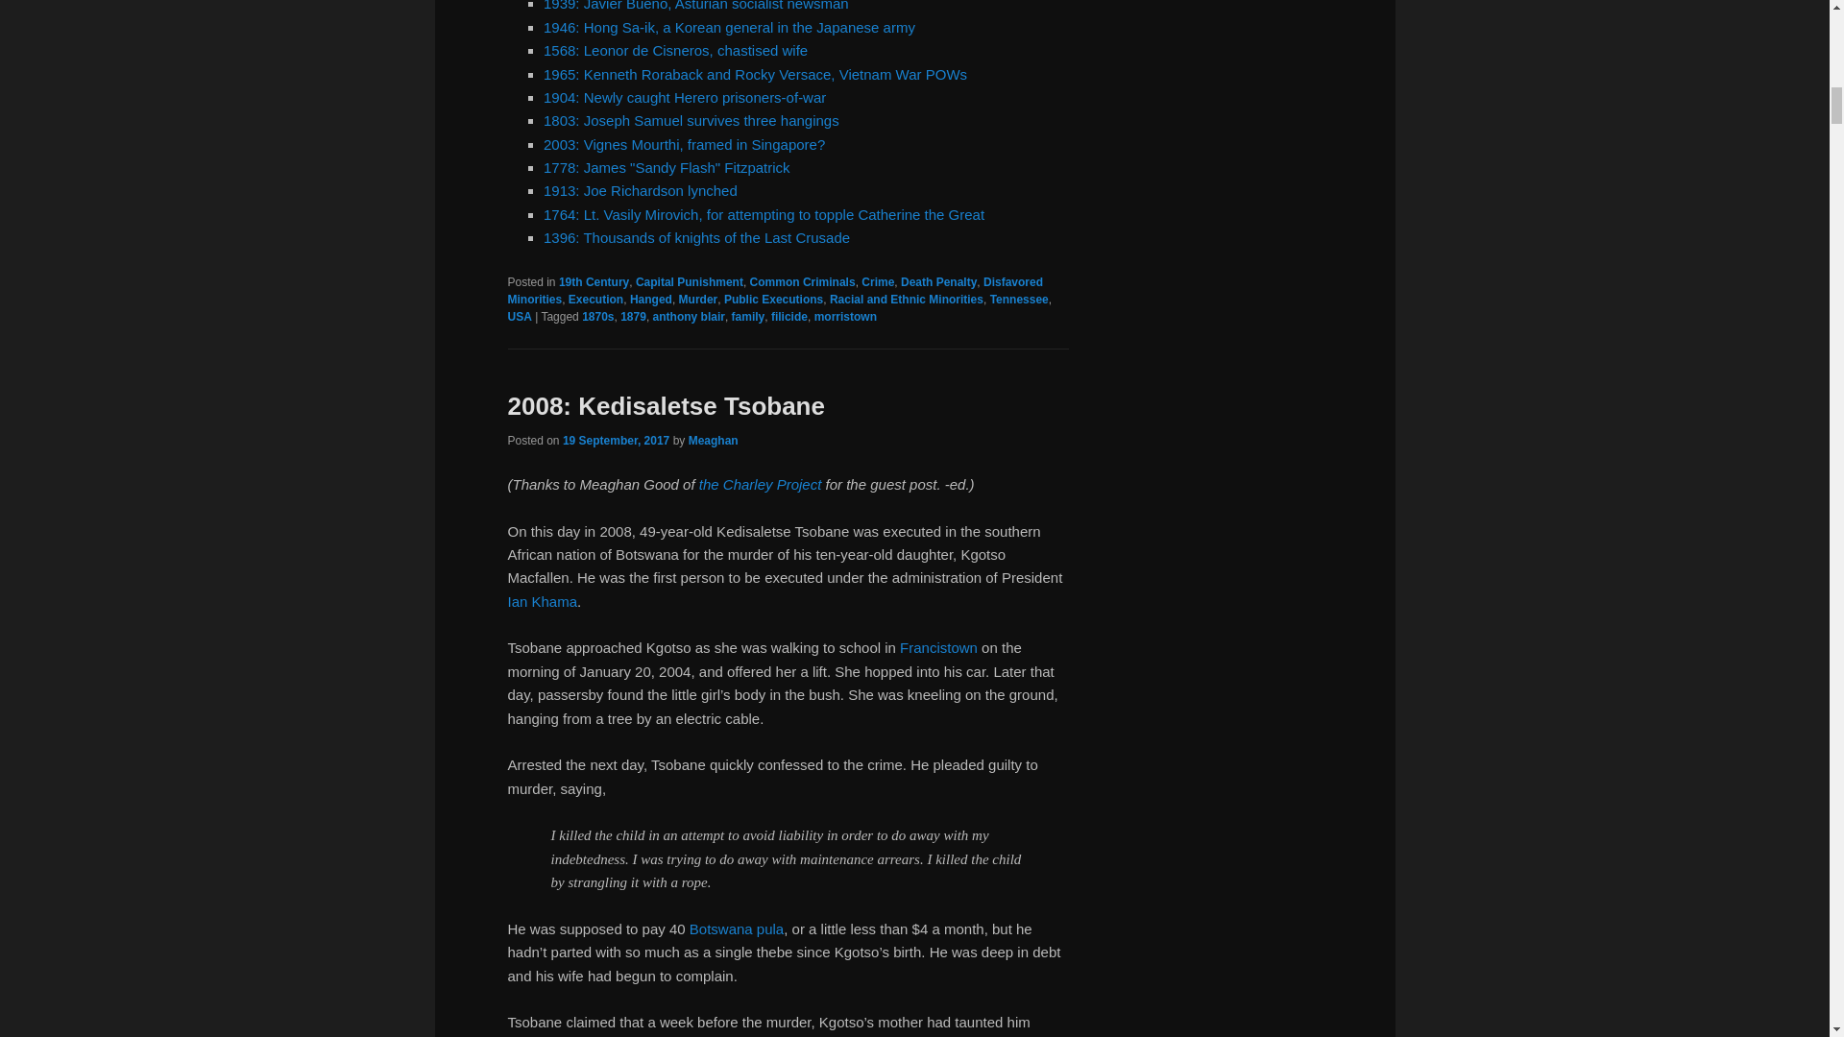 The image size is (1844, 1037). What do you see at coordinates (595, 299) in the screenshot?
I see `Execution` at bounding box center [595, 299].